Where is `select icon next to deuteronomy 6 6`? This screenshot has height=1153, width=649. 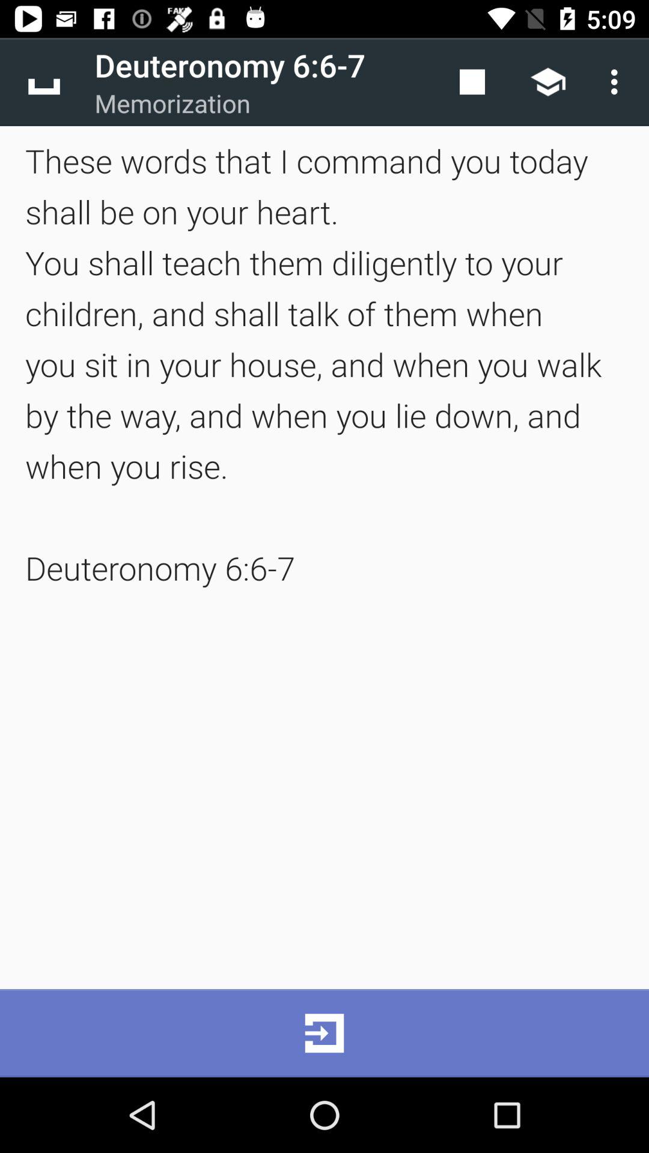
select icon next to deuteronomy 6 6 is located at coordinates (44, 82).